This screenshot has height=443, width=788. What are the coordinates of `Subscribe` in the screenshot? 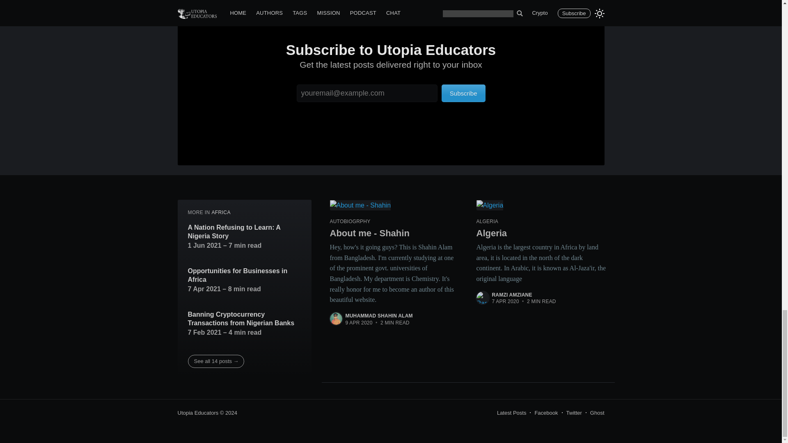 It's located at (463, 94).